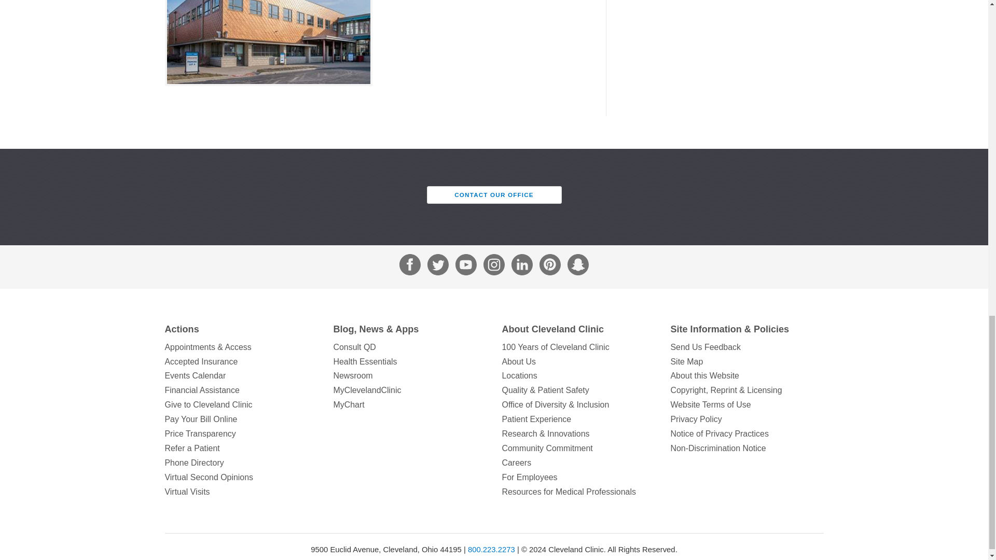 This screenshot has width=996, height=560. Describe the element at coordinates (241, 347) in the screenshot. I see `Appointments` at that location.